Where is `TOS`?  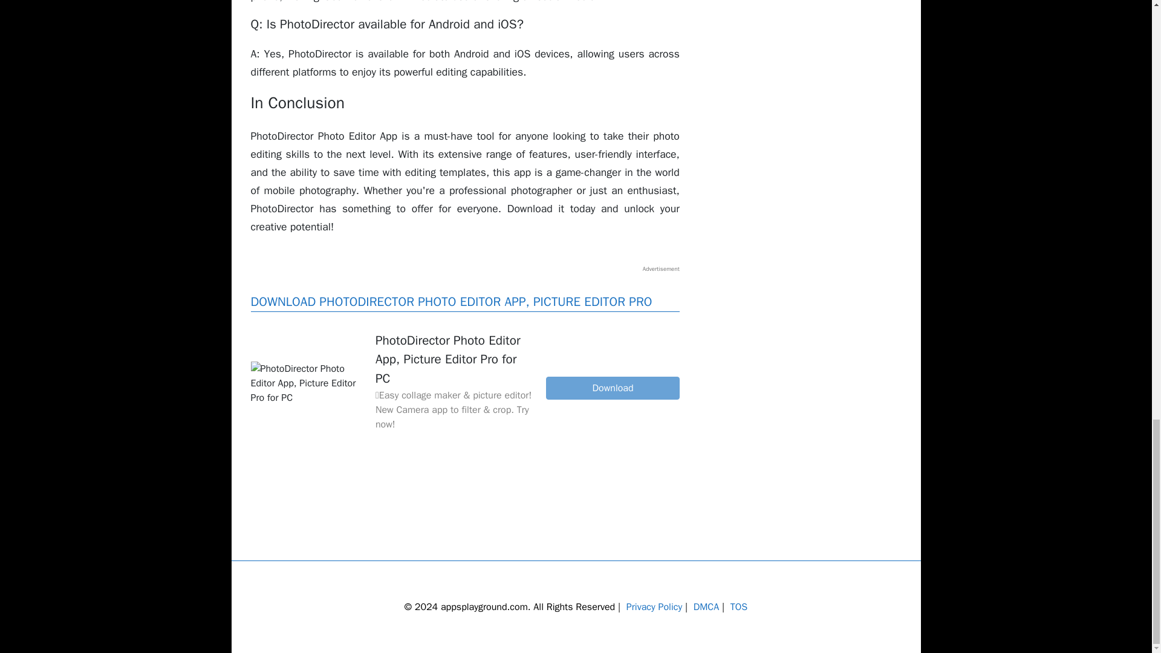 TOS is located at coordinates (739, 607).